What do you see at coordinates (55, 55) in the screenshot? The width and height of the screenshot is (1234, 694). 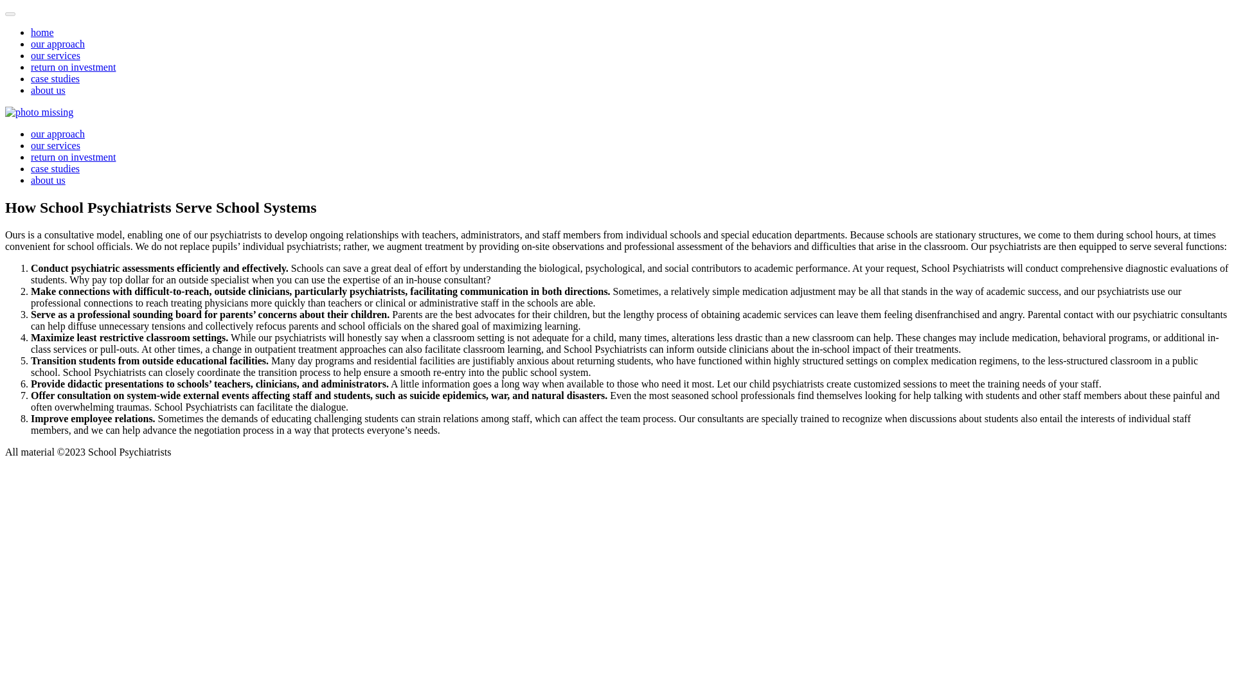 I see `our services` at bounding box center [55, 55].